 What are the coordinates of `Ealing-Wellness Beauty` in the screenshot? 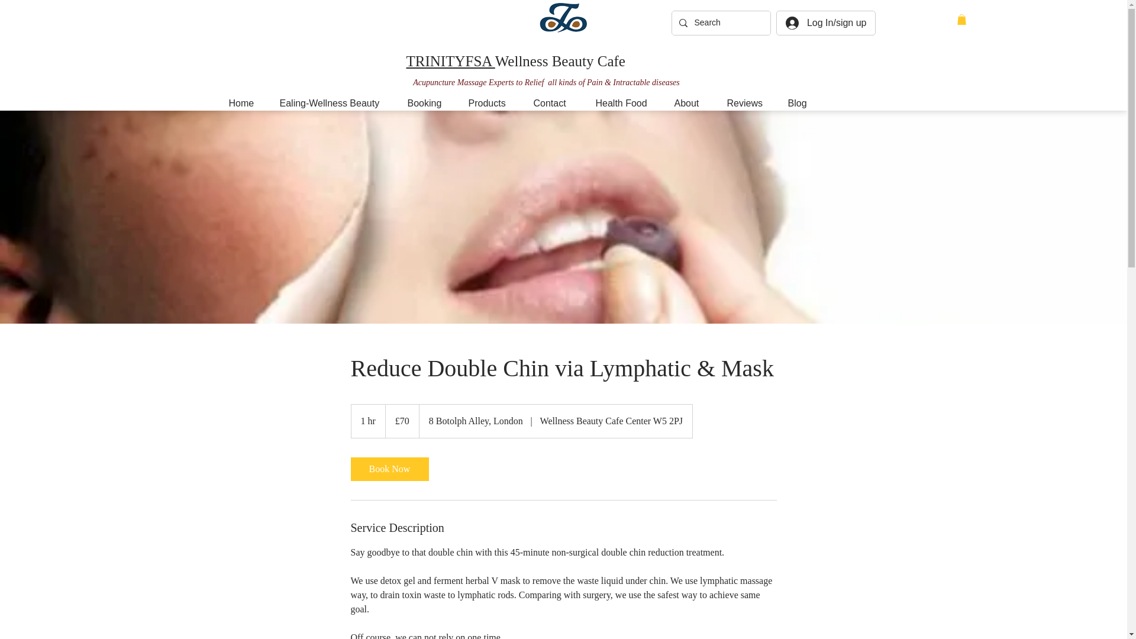 It's located at (335, 103).